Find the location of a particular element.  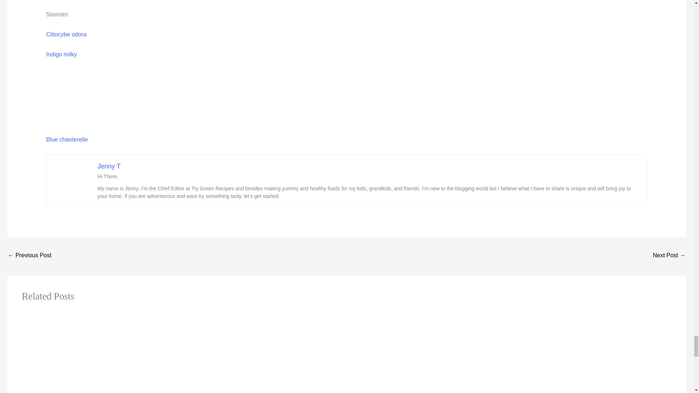

Indigo milky is located at coordinates (61, 54).